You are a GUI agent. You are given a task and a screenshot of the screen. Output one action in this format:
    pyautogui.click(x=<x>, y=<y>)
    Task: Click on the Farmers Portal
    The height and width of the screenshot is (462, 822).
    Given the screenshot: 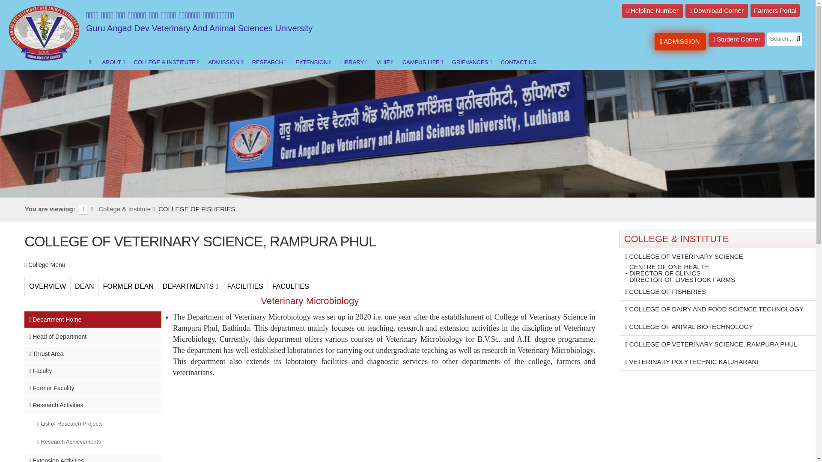 What is the action you would take?
    pyautogui.click(x=775, y=10)
    